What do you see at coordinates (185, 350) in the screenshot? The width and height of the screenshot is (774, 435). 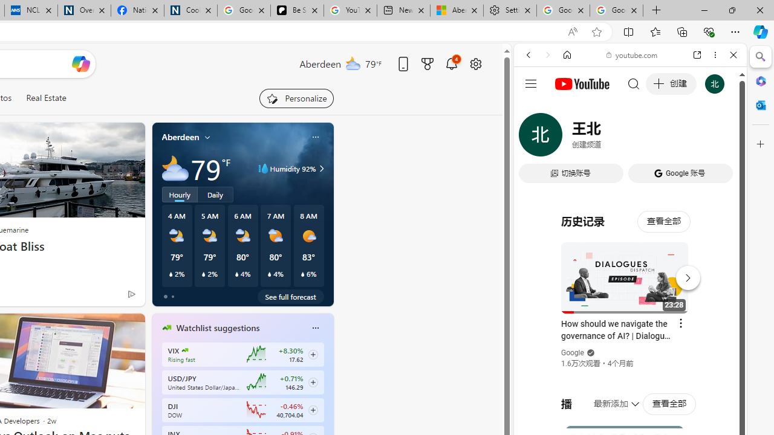 I see `CBOE Market Volatility Index` at bounding box center [185, 350].